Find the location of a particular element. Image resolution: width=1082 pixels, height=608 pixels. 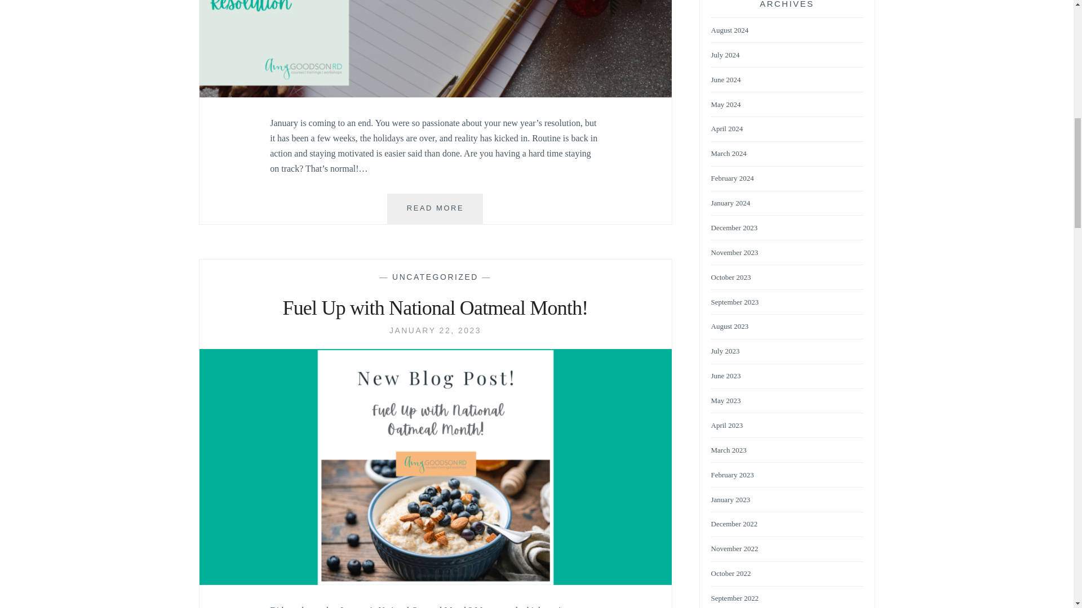

JANUARY 22, 2023 is located at coordinates (435, 330).